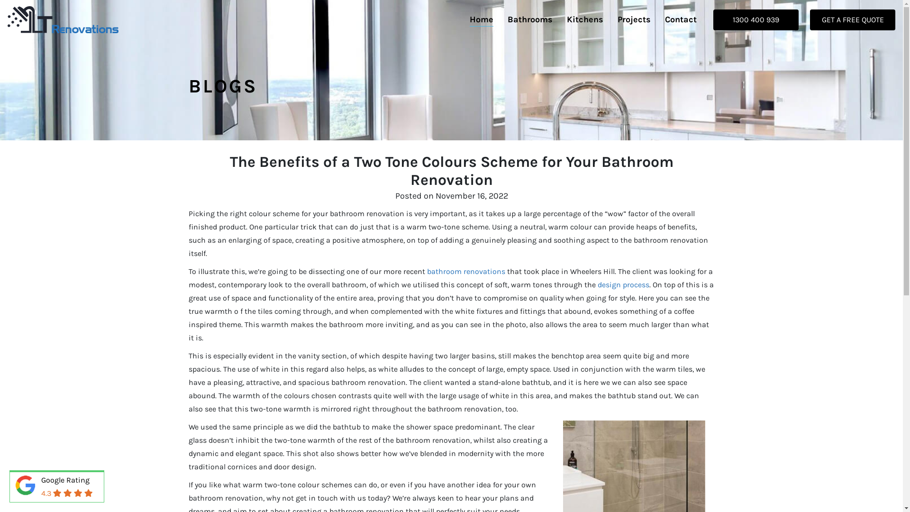 This screenshot has width=910, height=512. I want to click on design process, so click(623, 284).